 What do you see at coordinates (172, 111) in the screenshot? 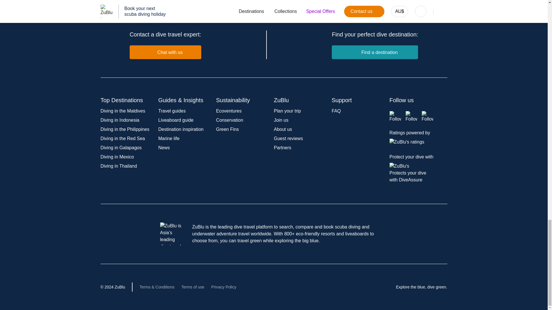
I see `Travel guides` at bounding box center [172, 111].